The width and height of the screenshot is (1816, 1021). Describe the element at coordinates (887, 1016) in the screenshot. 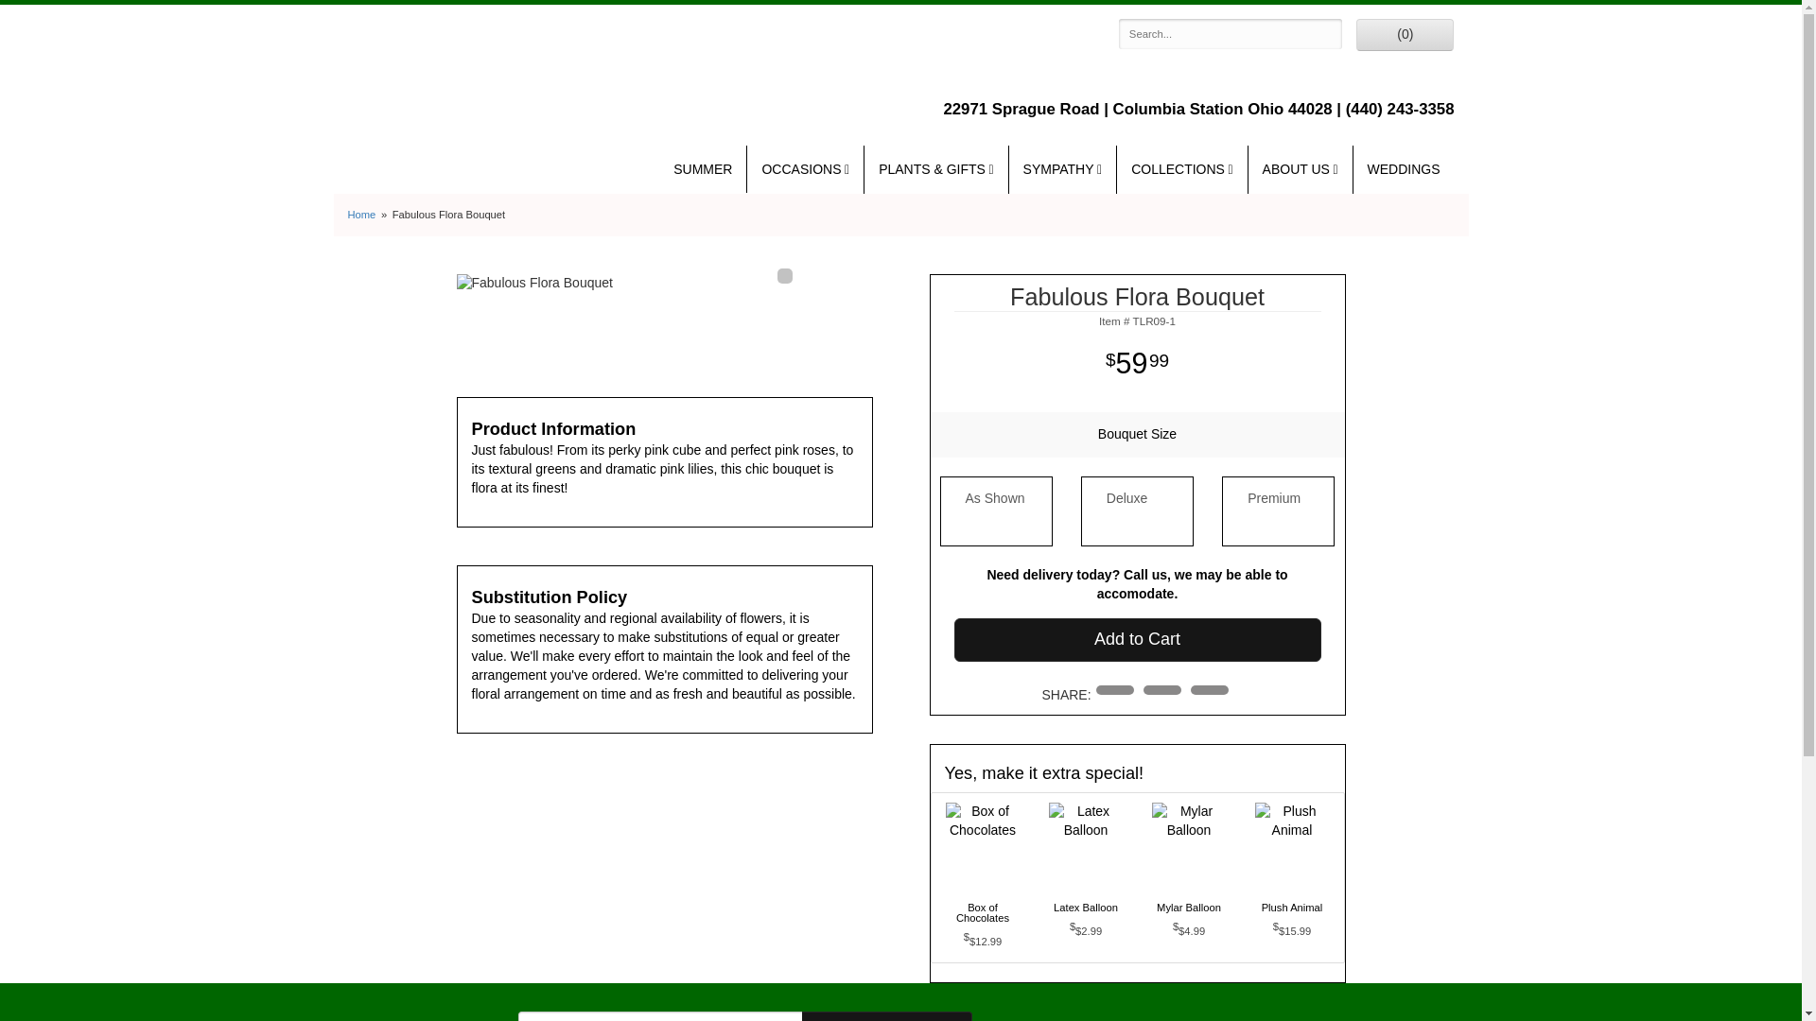

I see `Subscribe` at that location.